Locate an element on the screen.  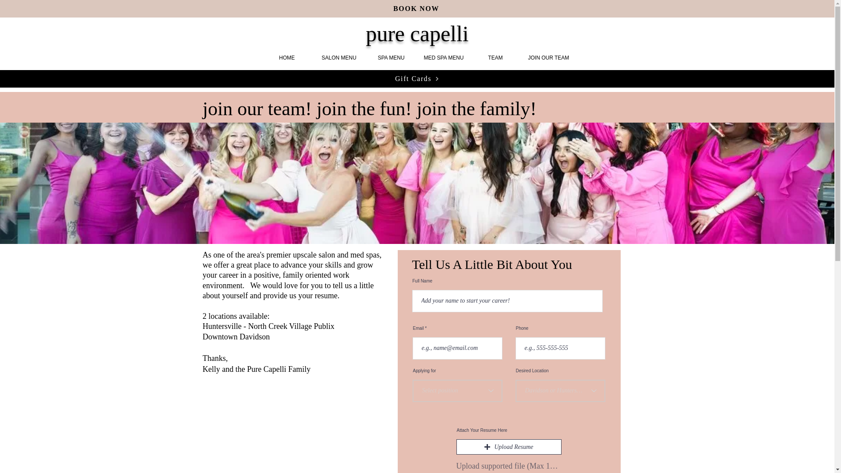
SPA MENU is located at coordinates (391, 58).